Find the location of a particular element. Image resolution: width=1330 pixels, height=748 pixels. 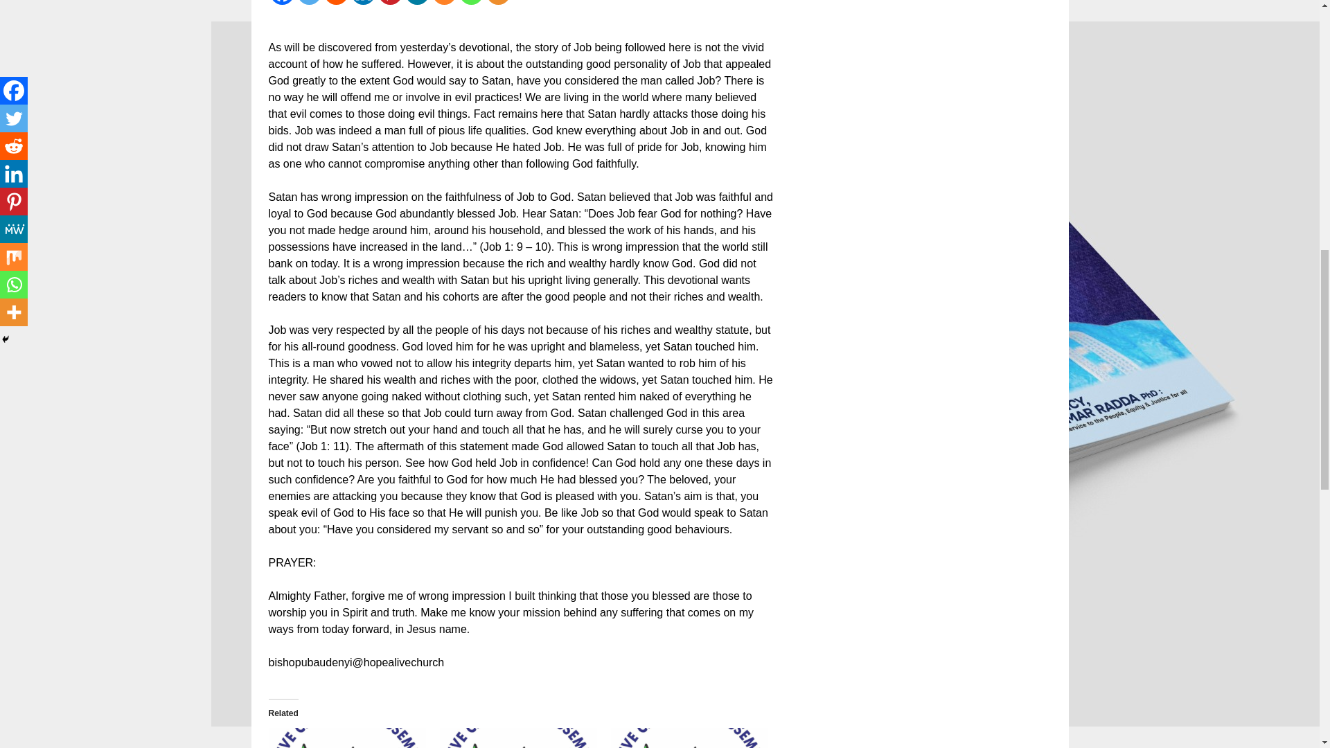

Pinterest is located at coordinates (390, 2).